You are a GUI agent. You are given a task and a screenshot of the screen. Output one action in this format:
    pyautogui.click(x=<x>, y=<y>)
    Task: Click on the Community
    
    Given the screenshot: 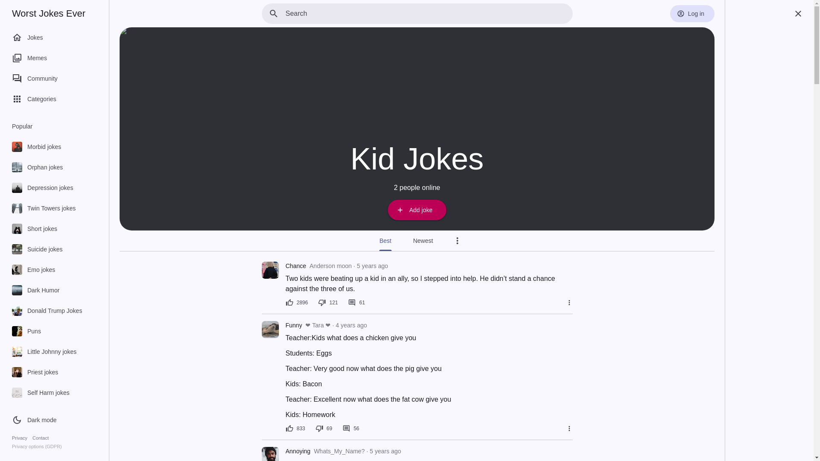 What is the action you would take?
    pyautogui.click(x=53, y=79)
    